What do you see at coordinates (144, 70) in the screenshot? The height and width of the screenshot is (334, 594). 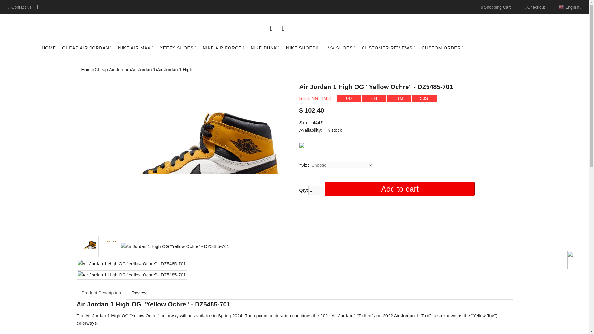 I see `Air Jordan 1` at bounding box center [144, 70].